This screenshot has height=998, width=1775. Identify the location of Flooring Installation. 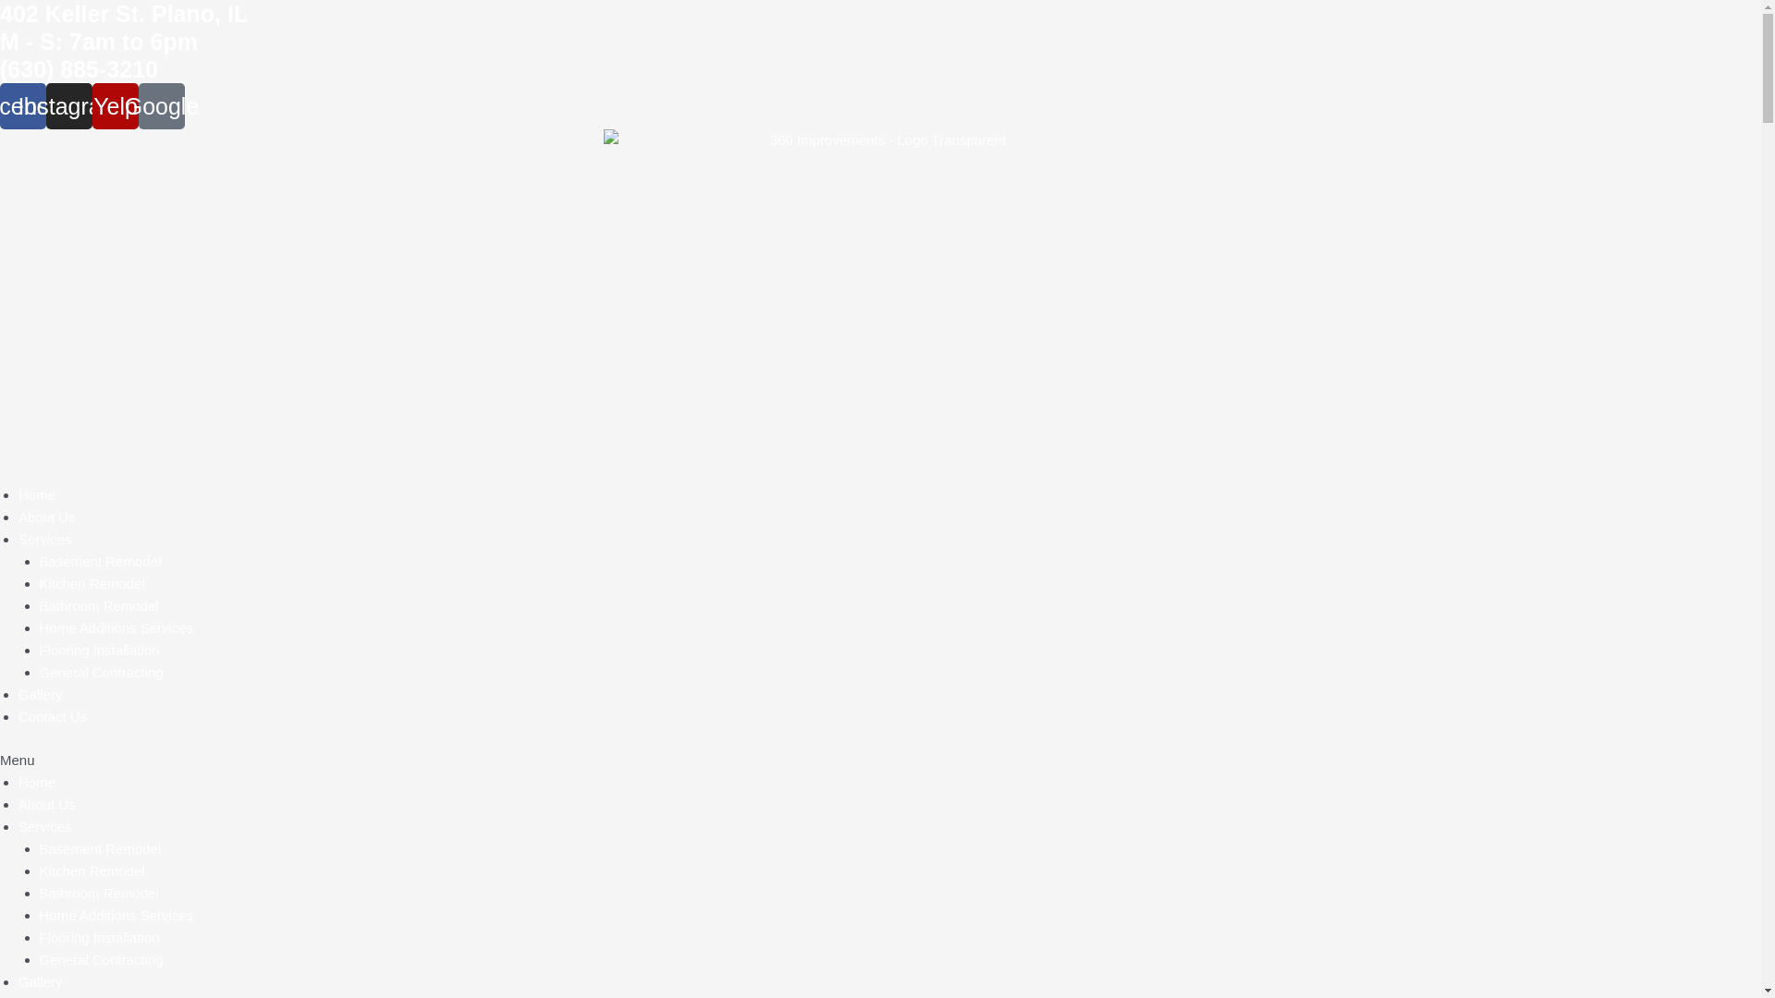
(99, 651).